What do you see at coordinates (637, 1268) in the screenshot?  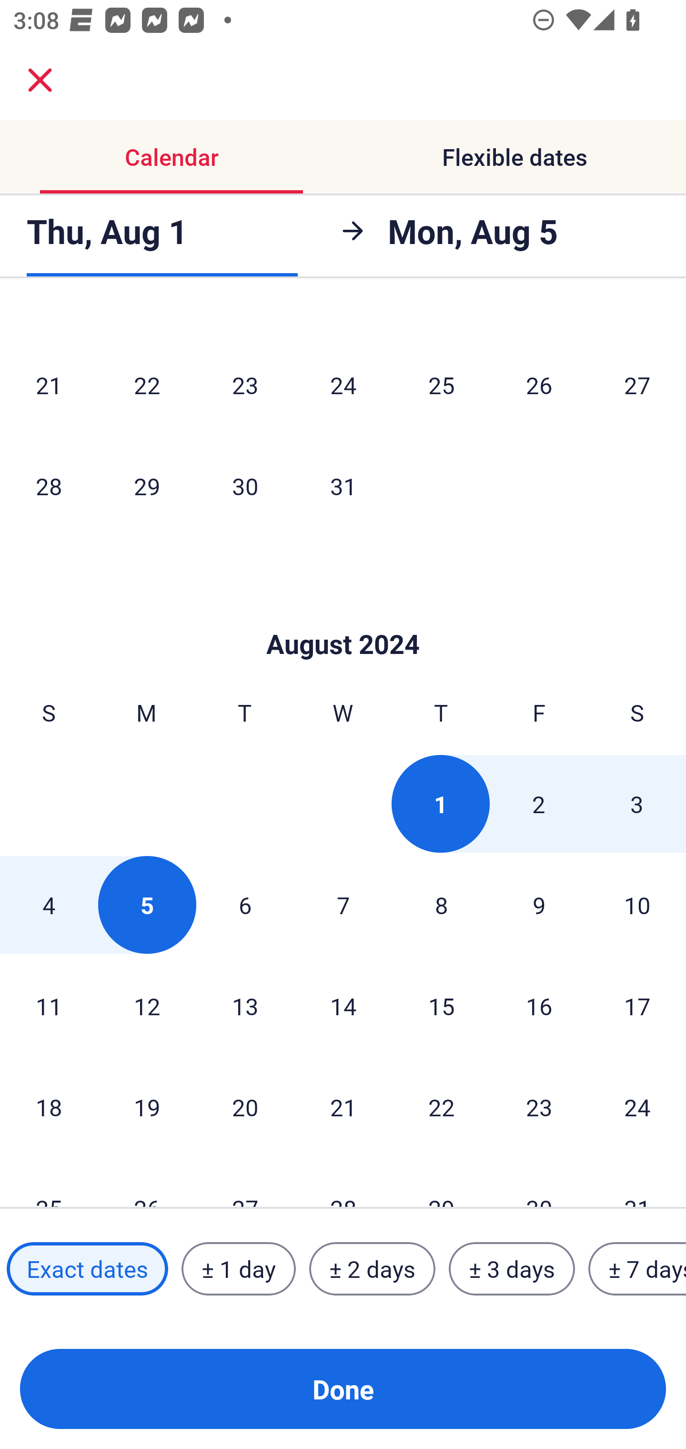 I see `± 7 days` at bounding box center [637, 1268].